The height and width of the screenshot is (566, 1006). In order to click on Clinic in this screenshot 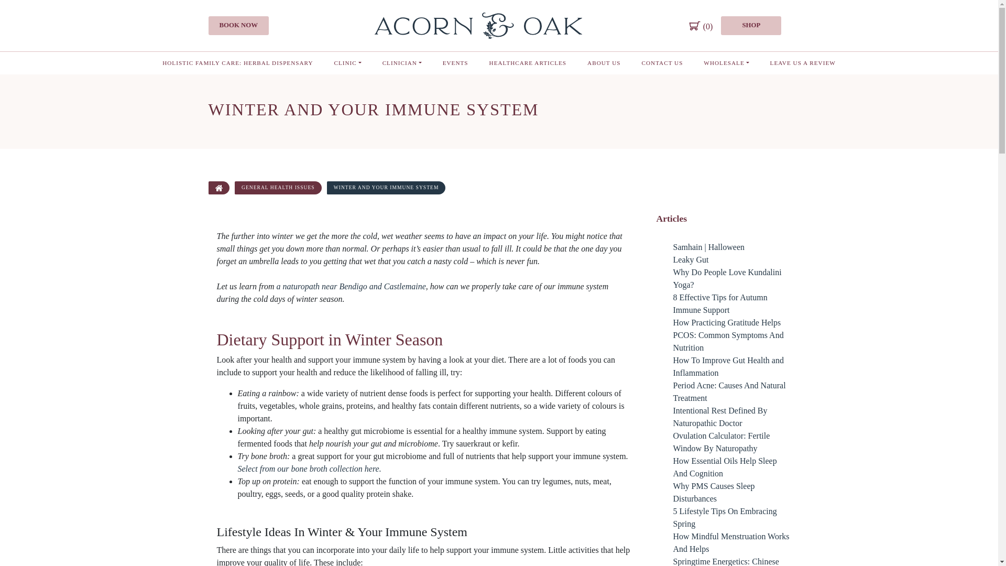, I will do `click(348, 63)`.